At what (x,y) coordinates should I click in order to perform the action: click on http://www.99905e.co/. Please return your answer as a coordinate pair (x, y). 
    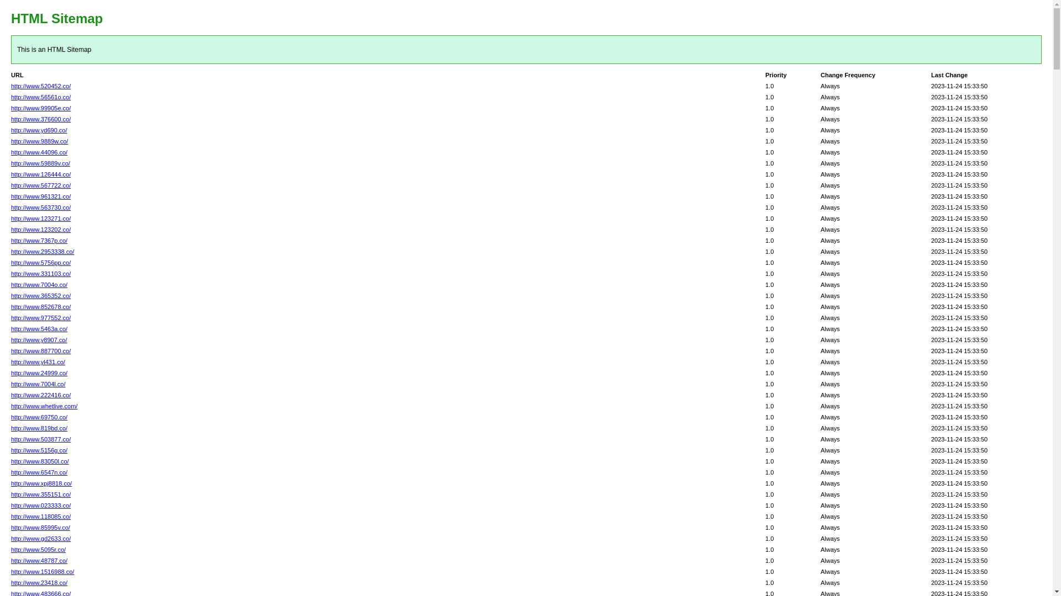
    Looking at the image, I should click on (41, 108).